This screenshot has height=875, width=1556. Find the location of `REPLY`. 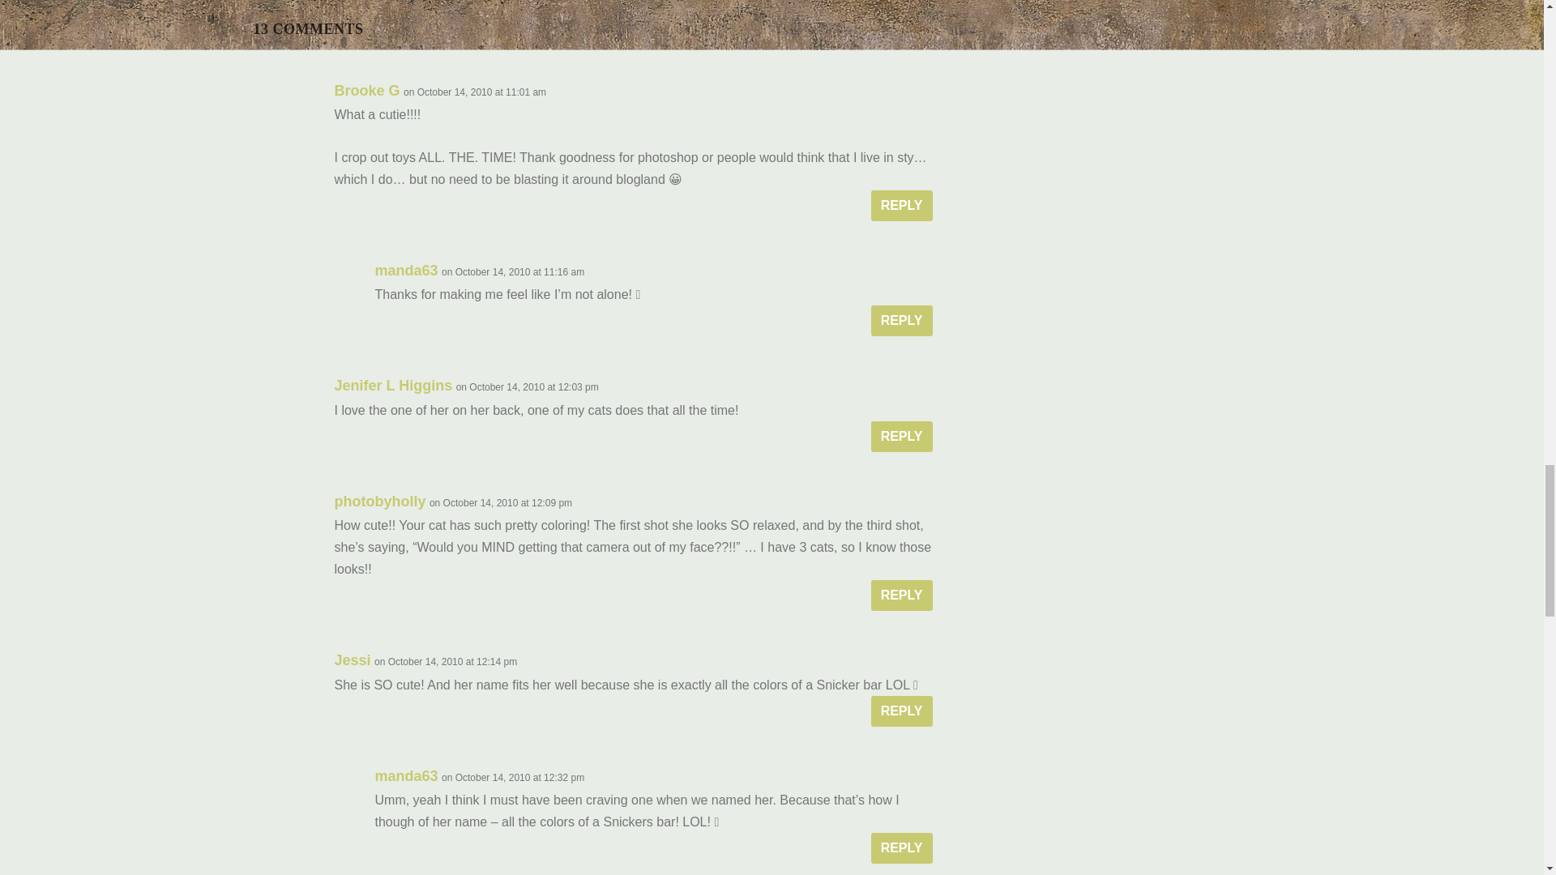

REPLY is located at coordinates (901, 206).